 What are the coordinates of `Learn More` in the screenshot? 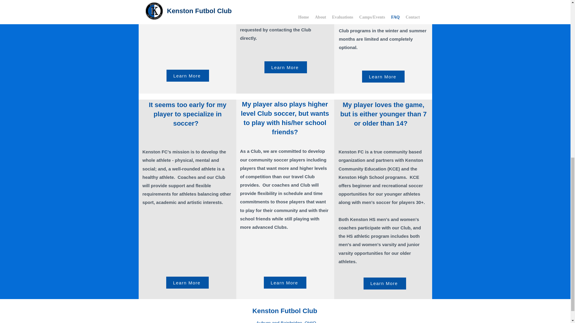 It's located at (188, 76).